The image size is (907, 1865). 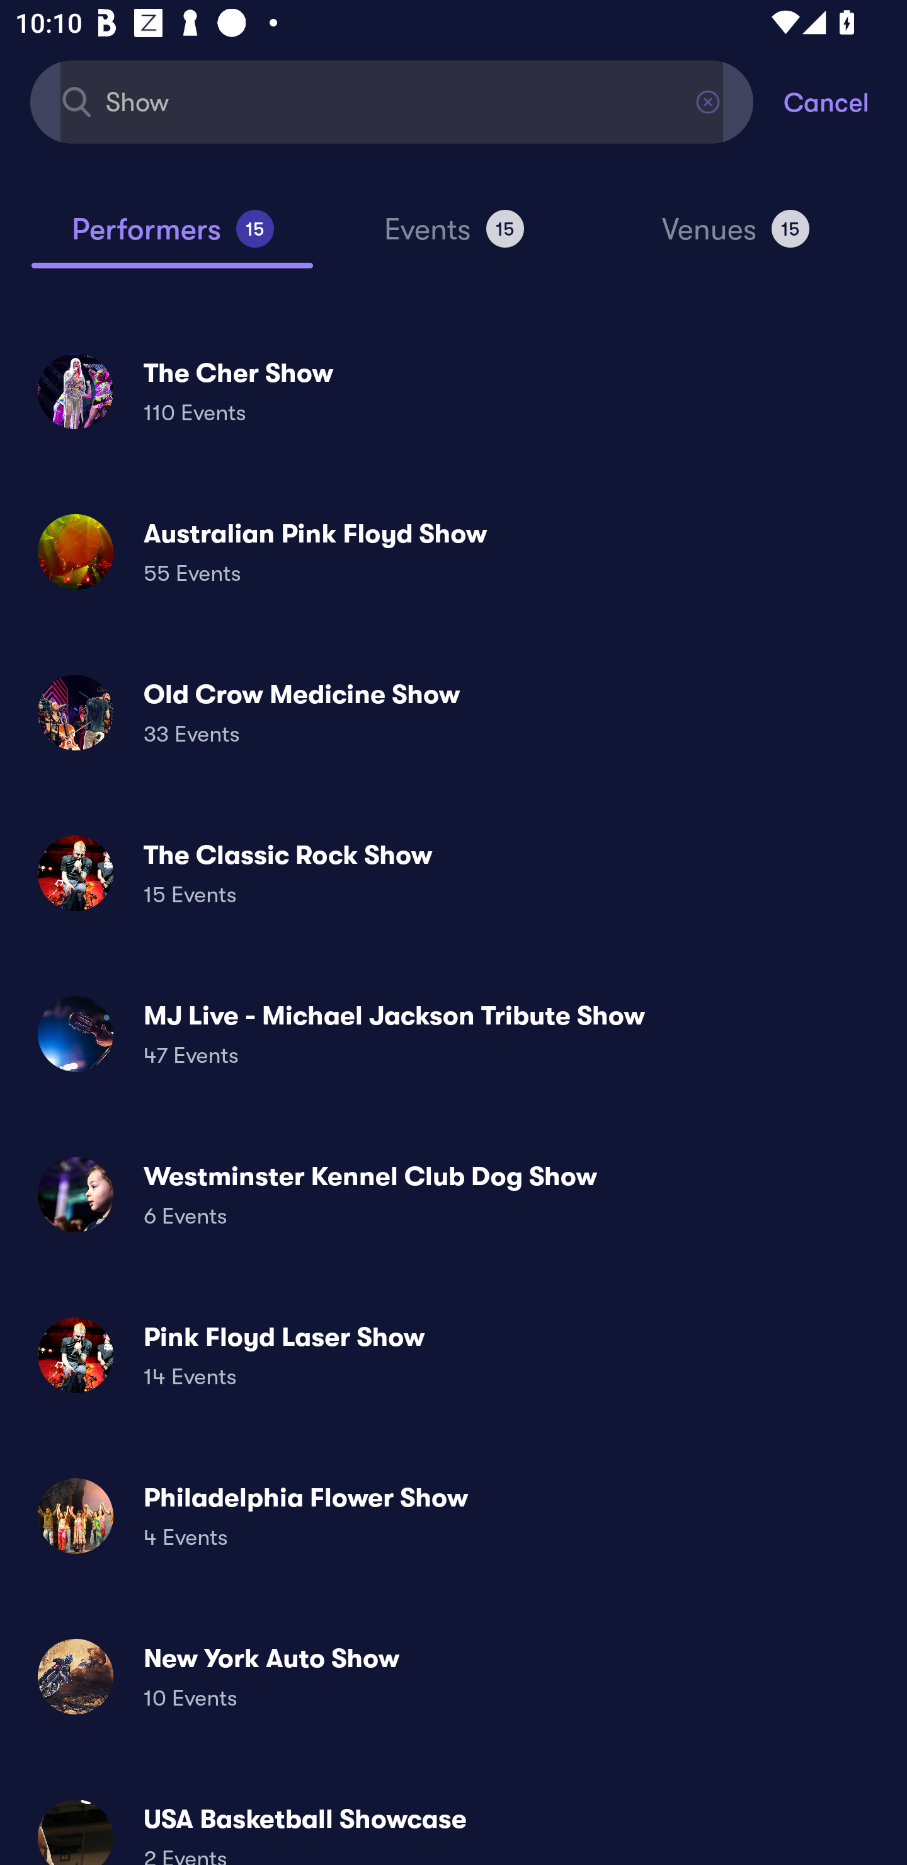 What do you see at coordinates (453, 1676) in the screenshot?
I see `New York Auto Show 10 Events` at bounding box center [453, 1676].